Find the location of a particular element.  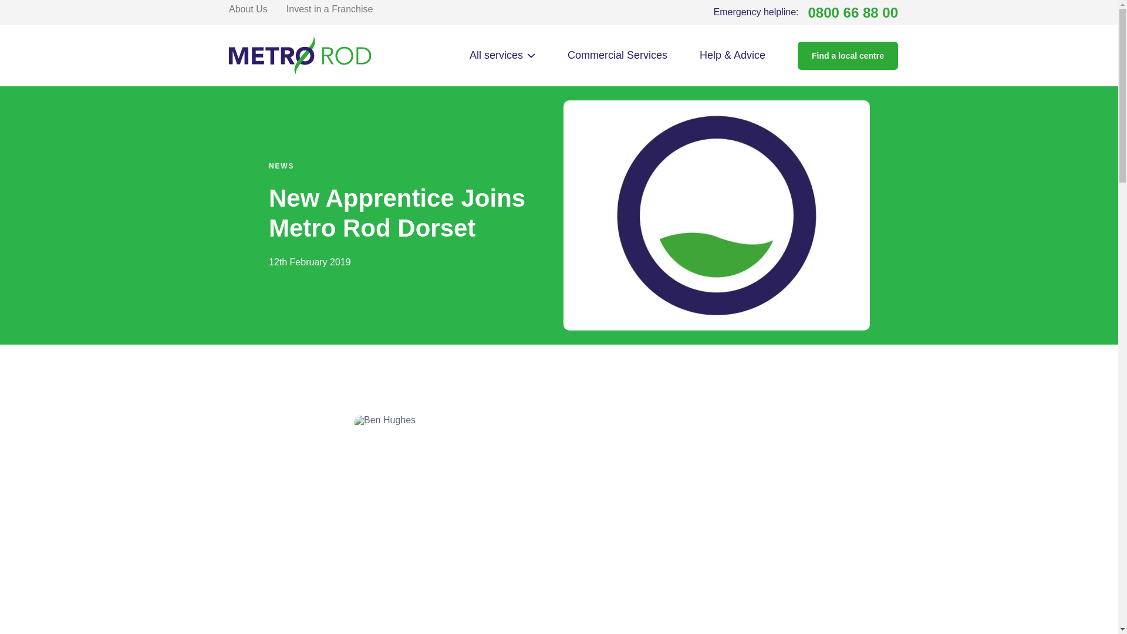

About Us is located at coordinates (805, 12).